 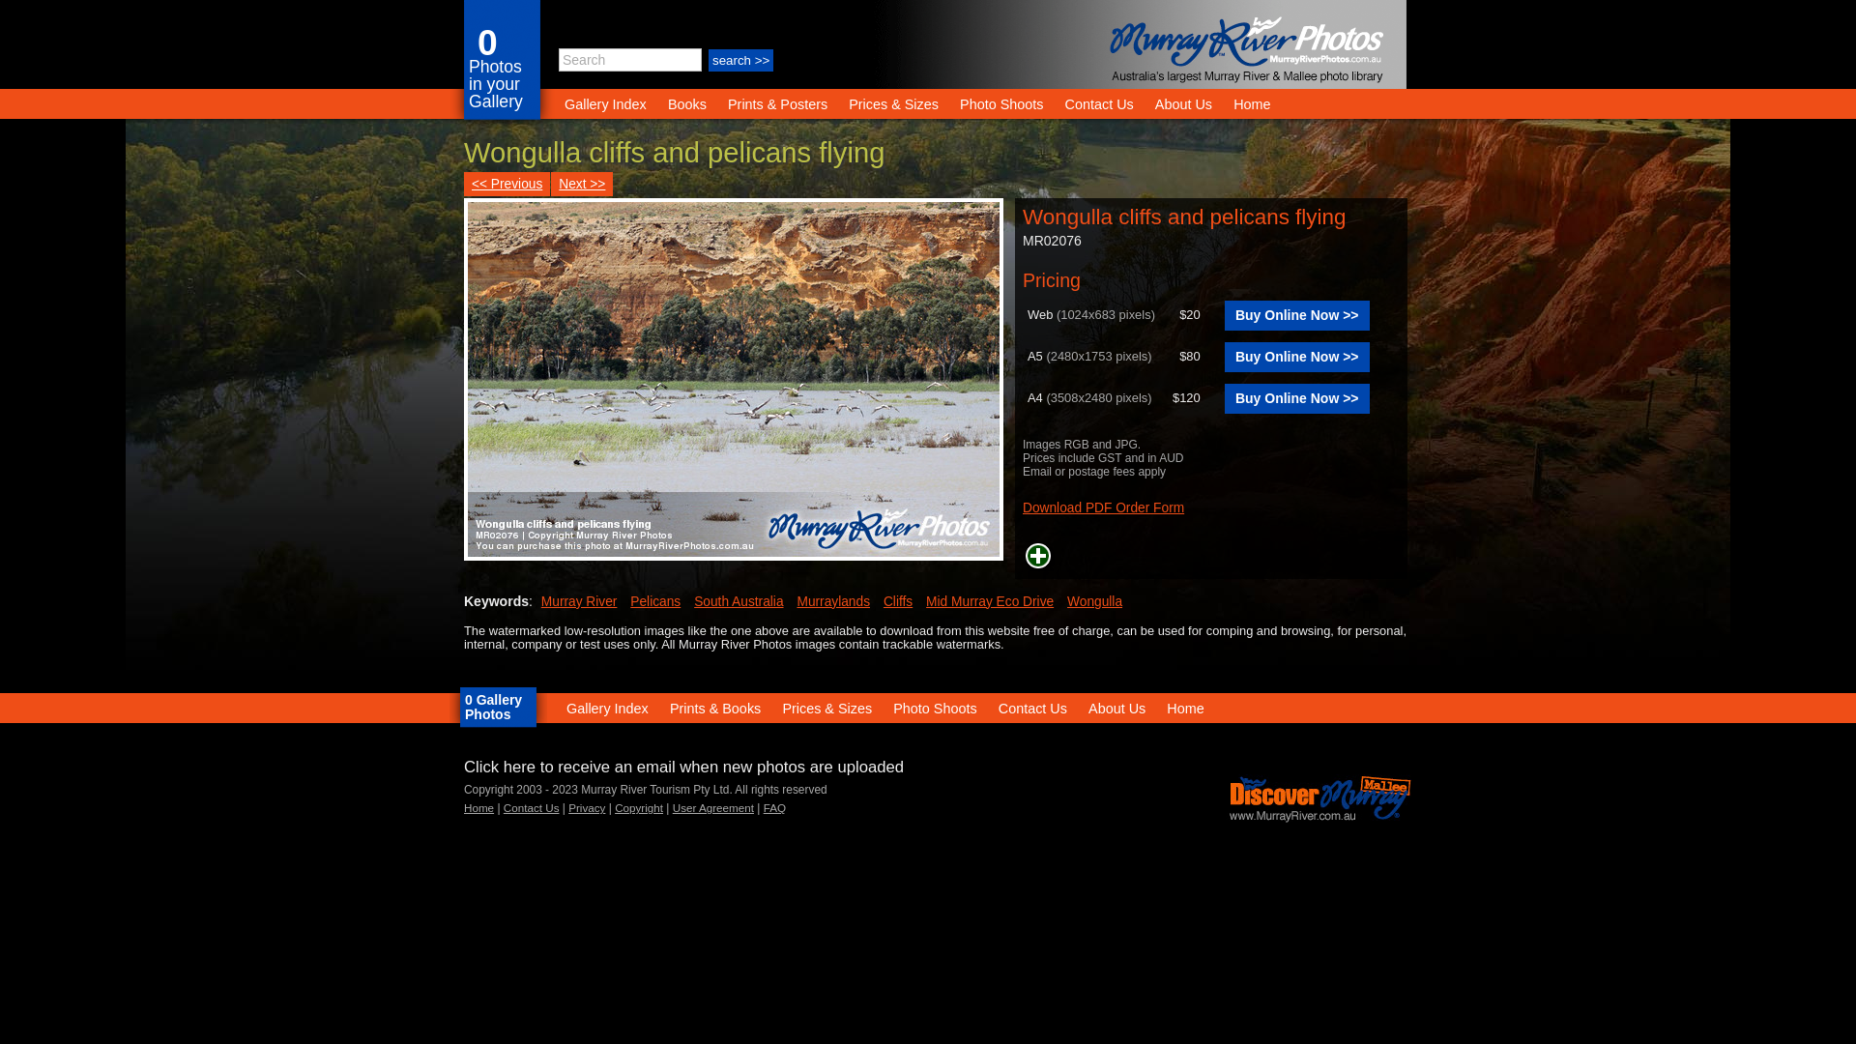 I want to click on Murraylands, so click(x=833, y=601).